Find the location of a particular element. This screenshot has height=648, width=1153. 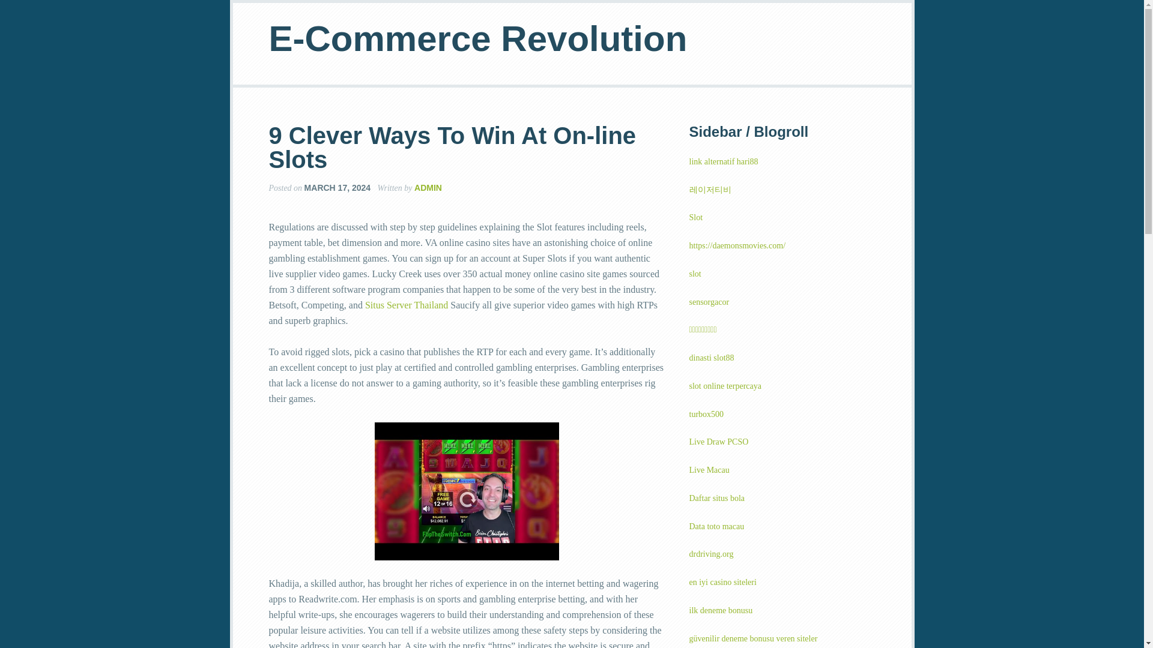

Live Draw PCSO is located at coordinates (719, 442).